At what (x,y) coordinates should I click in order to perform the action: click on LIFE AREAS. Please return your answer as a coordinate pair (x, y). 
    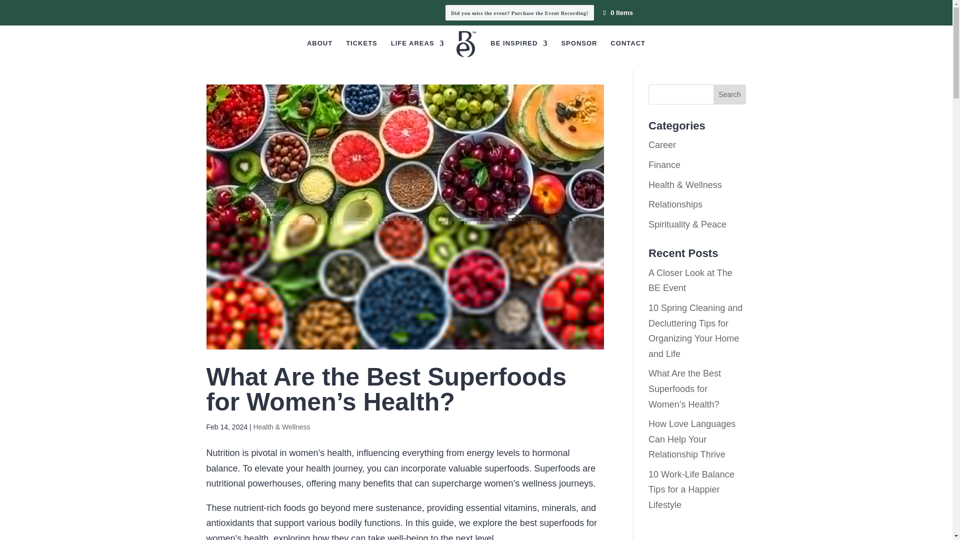
    Looking at the image, I should click on (417, 55).